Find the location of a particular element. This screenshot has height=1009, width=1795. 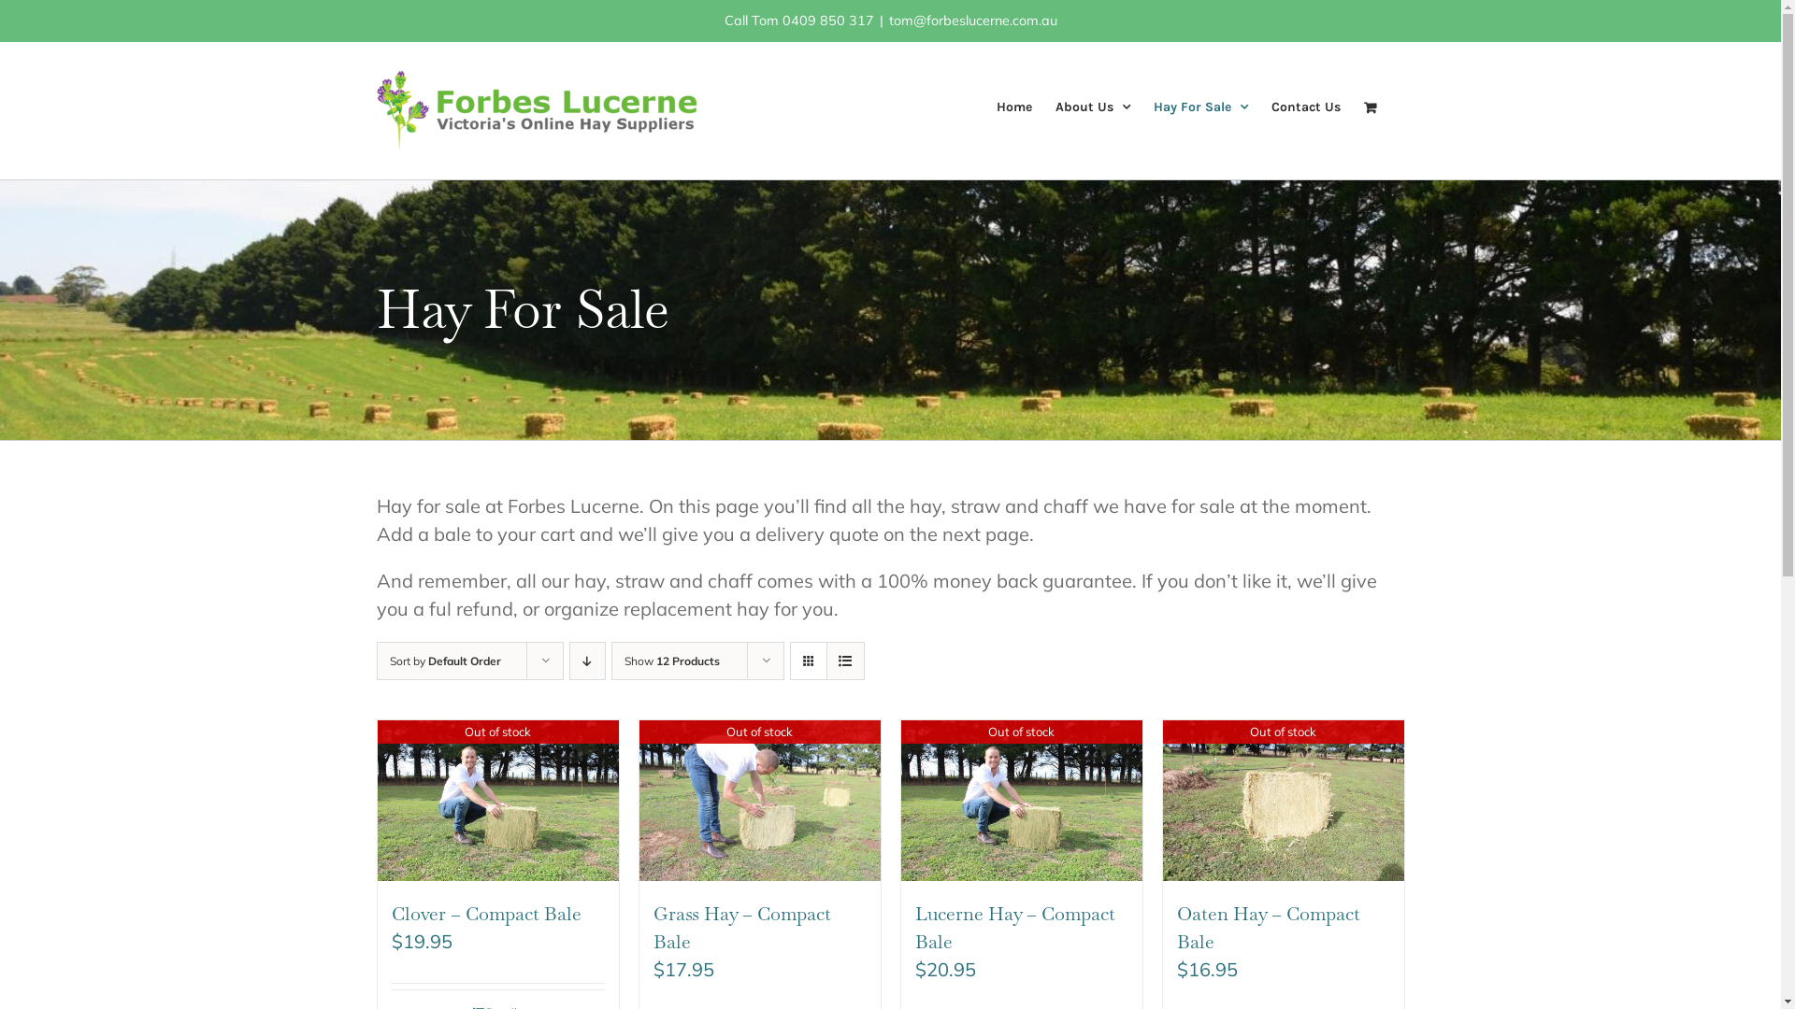

Out of stock is located at coordinates (1022, 801).